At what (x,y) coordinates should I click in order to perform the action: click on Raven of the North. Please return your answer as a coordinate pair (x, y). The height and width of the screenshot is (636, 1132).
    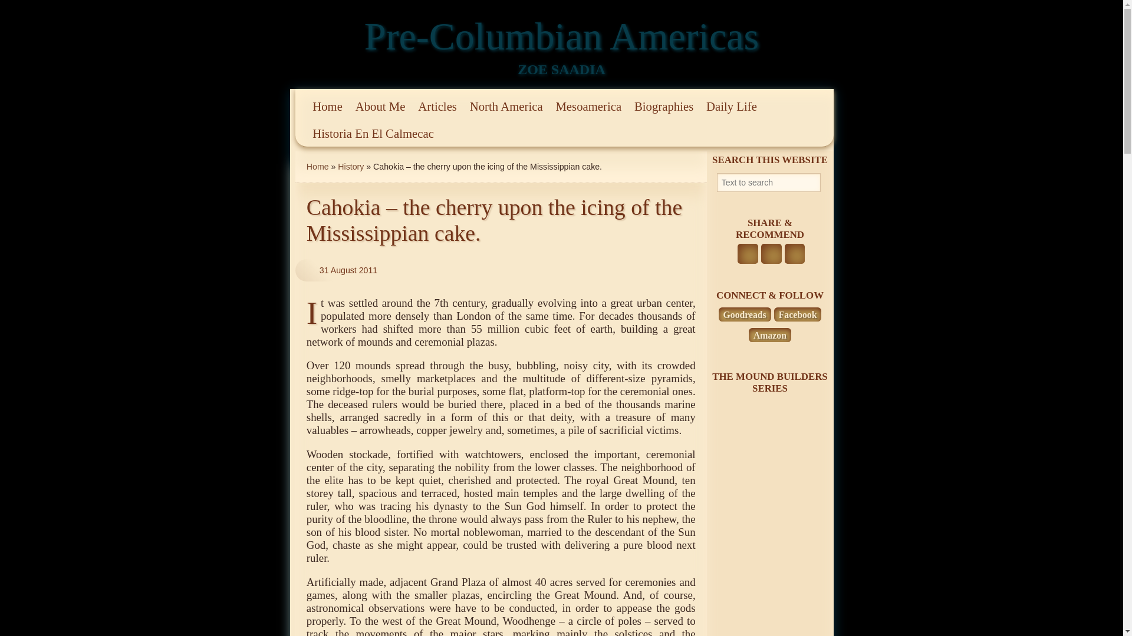
    Looking at the image, I should click on (769, 512).